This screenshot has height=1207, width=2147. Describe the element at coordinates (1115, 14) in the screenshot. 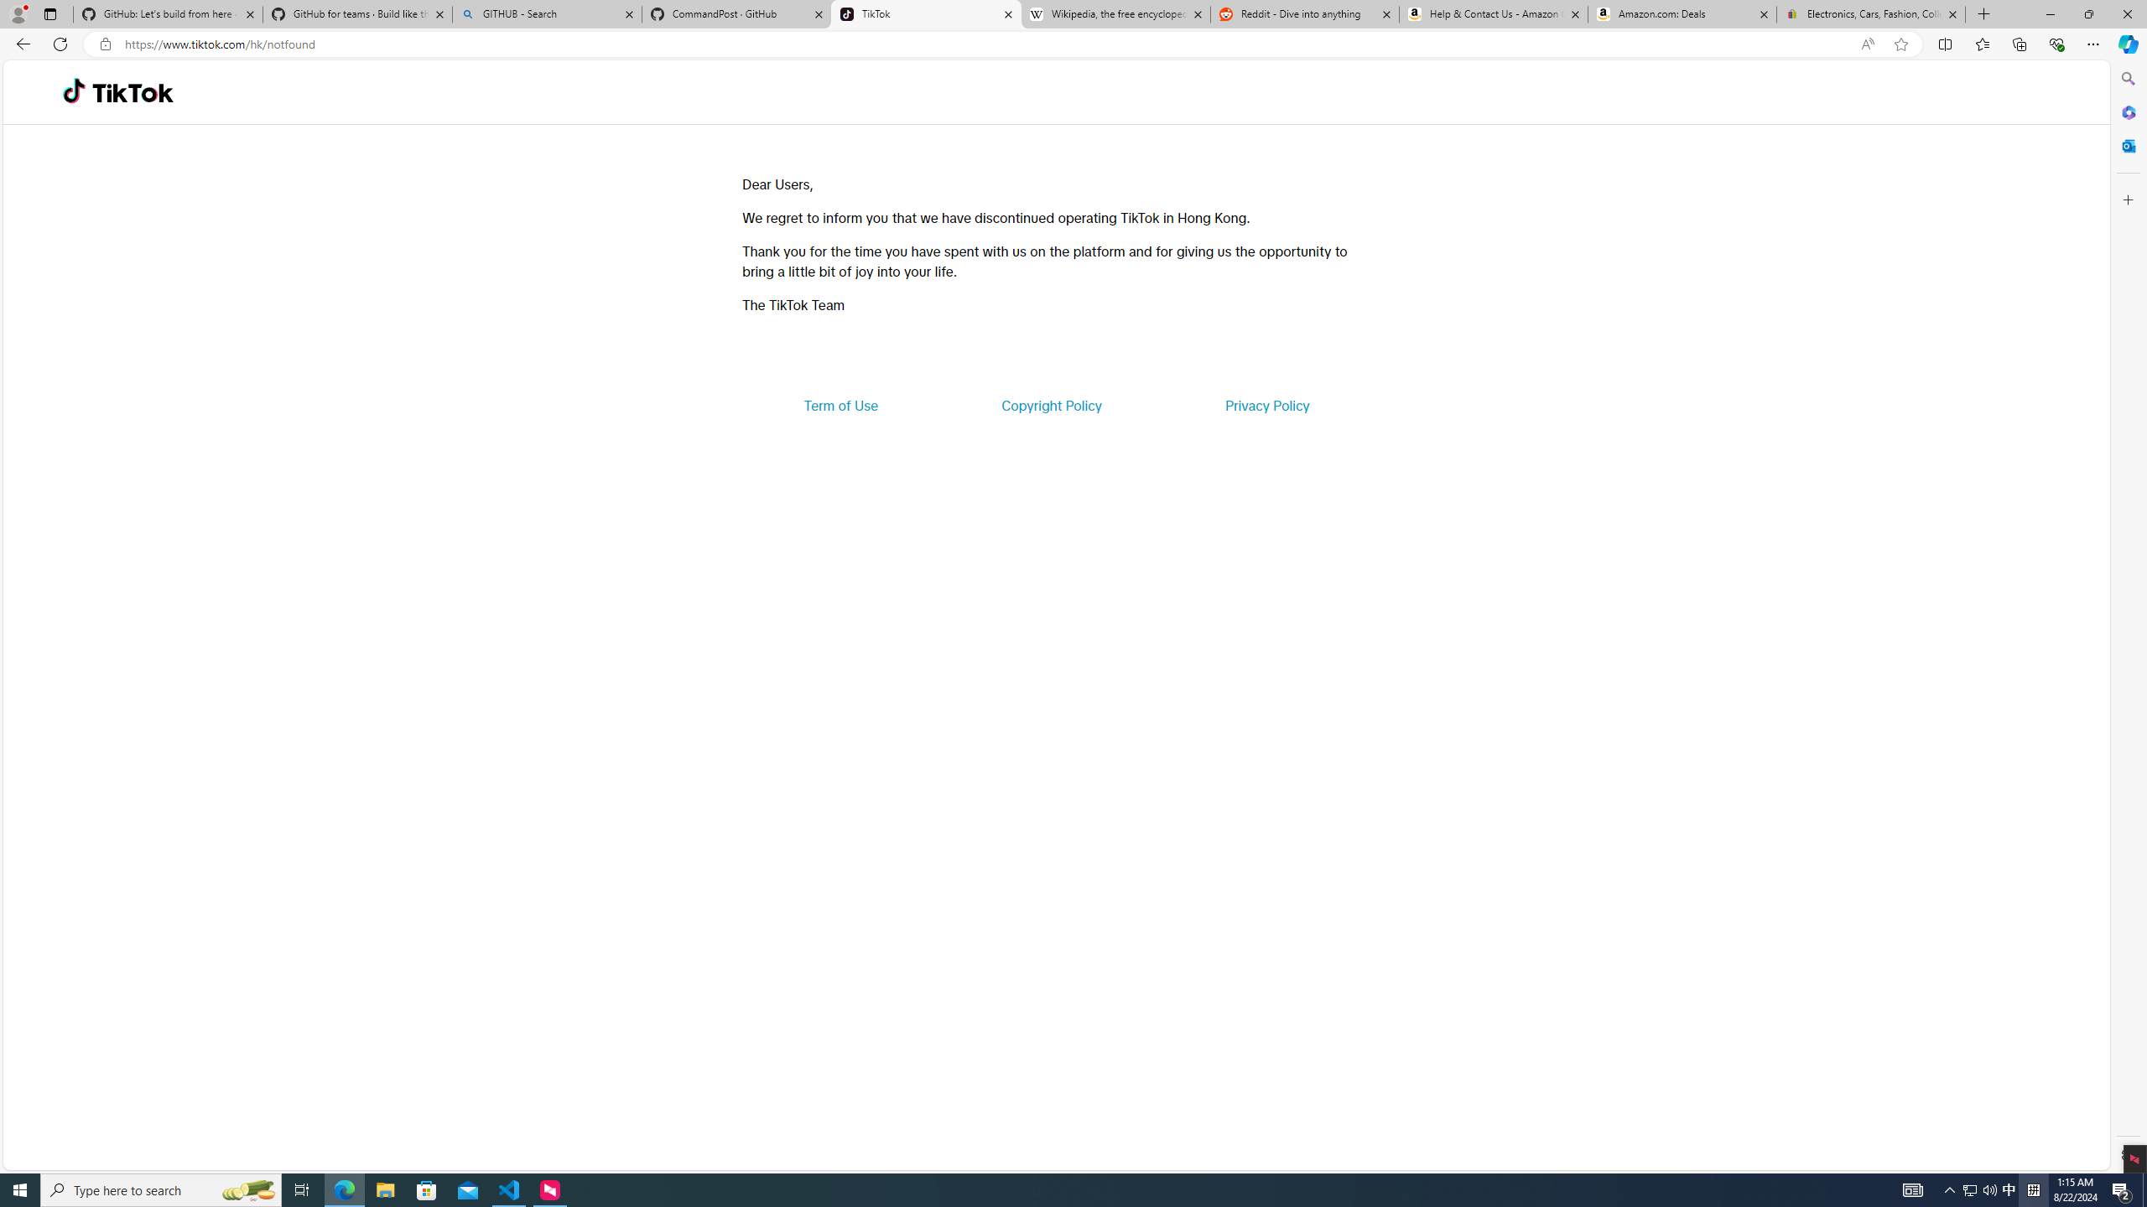

I see `Wikipedia, the free encyclopedia` at that location.